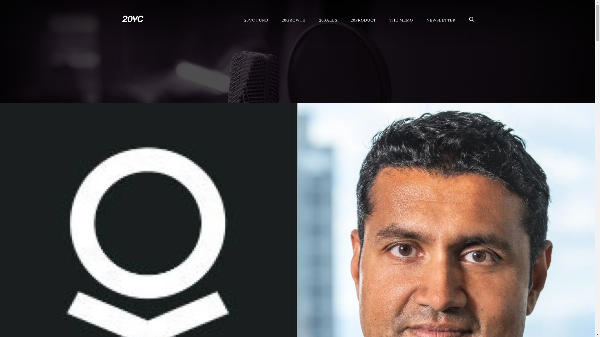  What do you see at coordinates (441, 20) in the screenshot?
I see `NEWSLETTER` at bounding box center [441, 20].